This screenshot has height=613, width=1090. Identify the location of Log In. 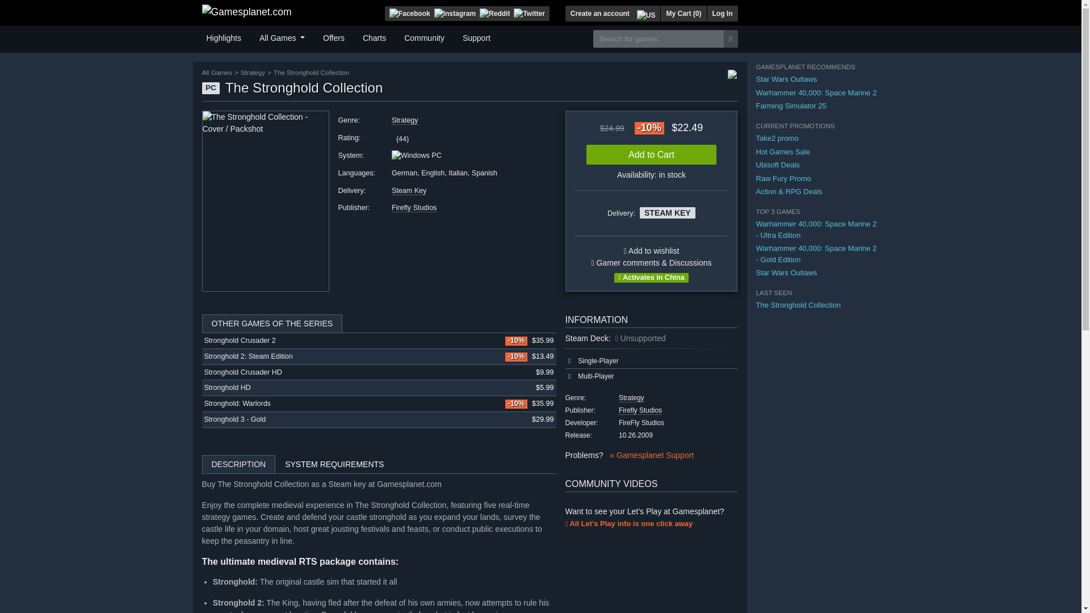
(722, 13).